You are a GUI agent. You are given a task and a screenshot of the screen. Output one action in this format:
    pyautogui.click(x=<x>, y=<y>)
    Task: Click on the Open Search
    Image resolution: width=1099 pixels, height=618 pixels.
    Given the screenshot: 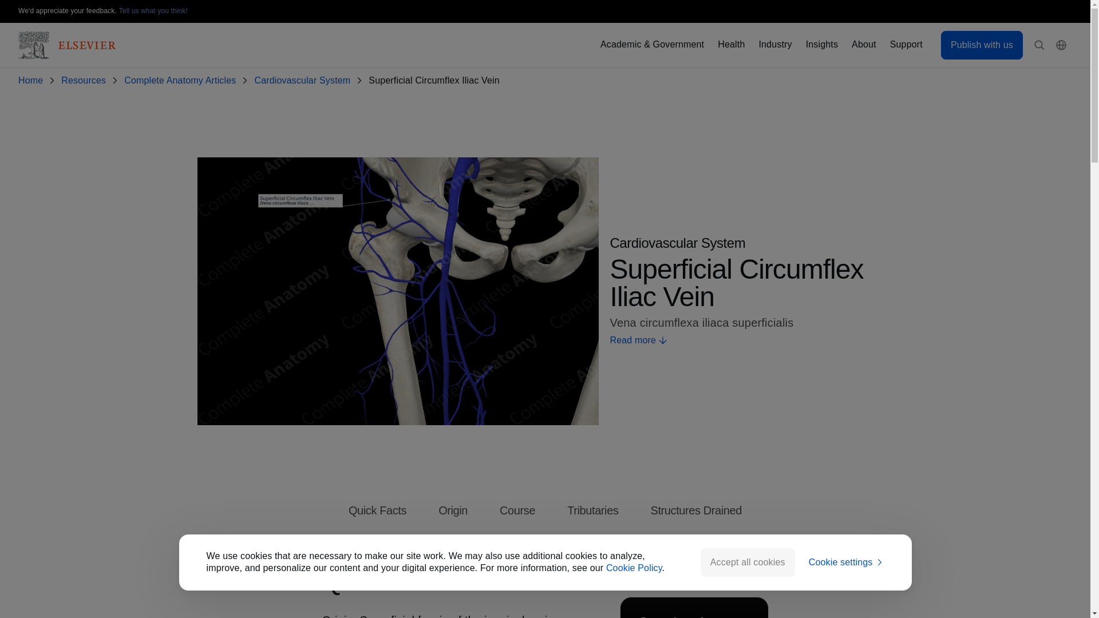 What is the action you would take?
    pyautogui.click(x=1039, y=45)
    